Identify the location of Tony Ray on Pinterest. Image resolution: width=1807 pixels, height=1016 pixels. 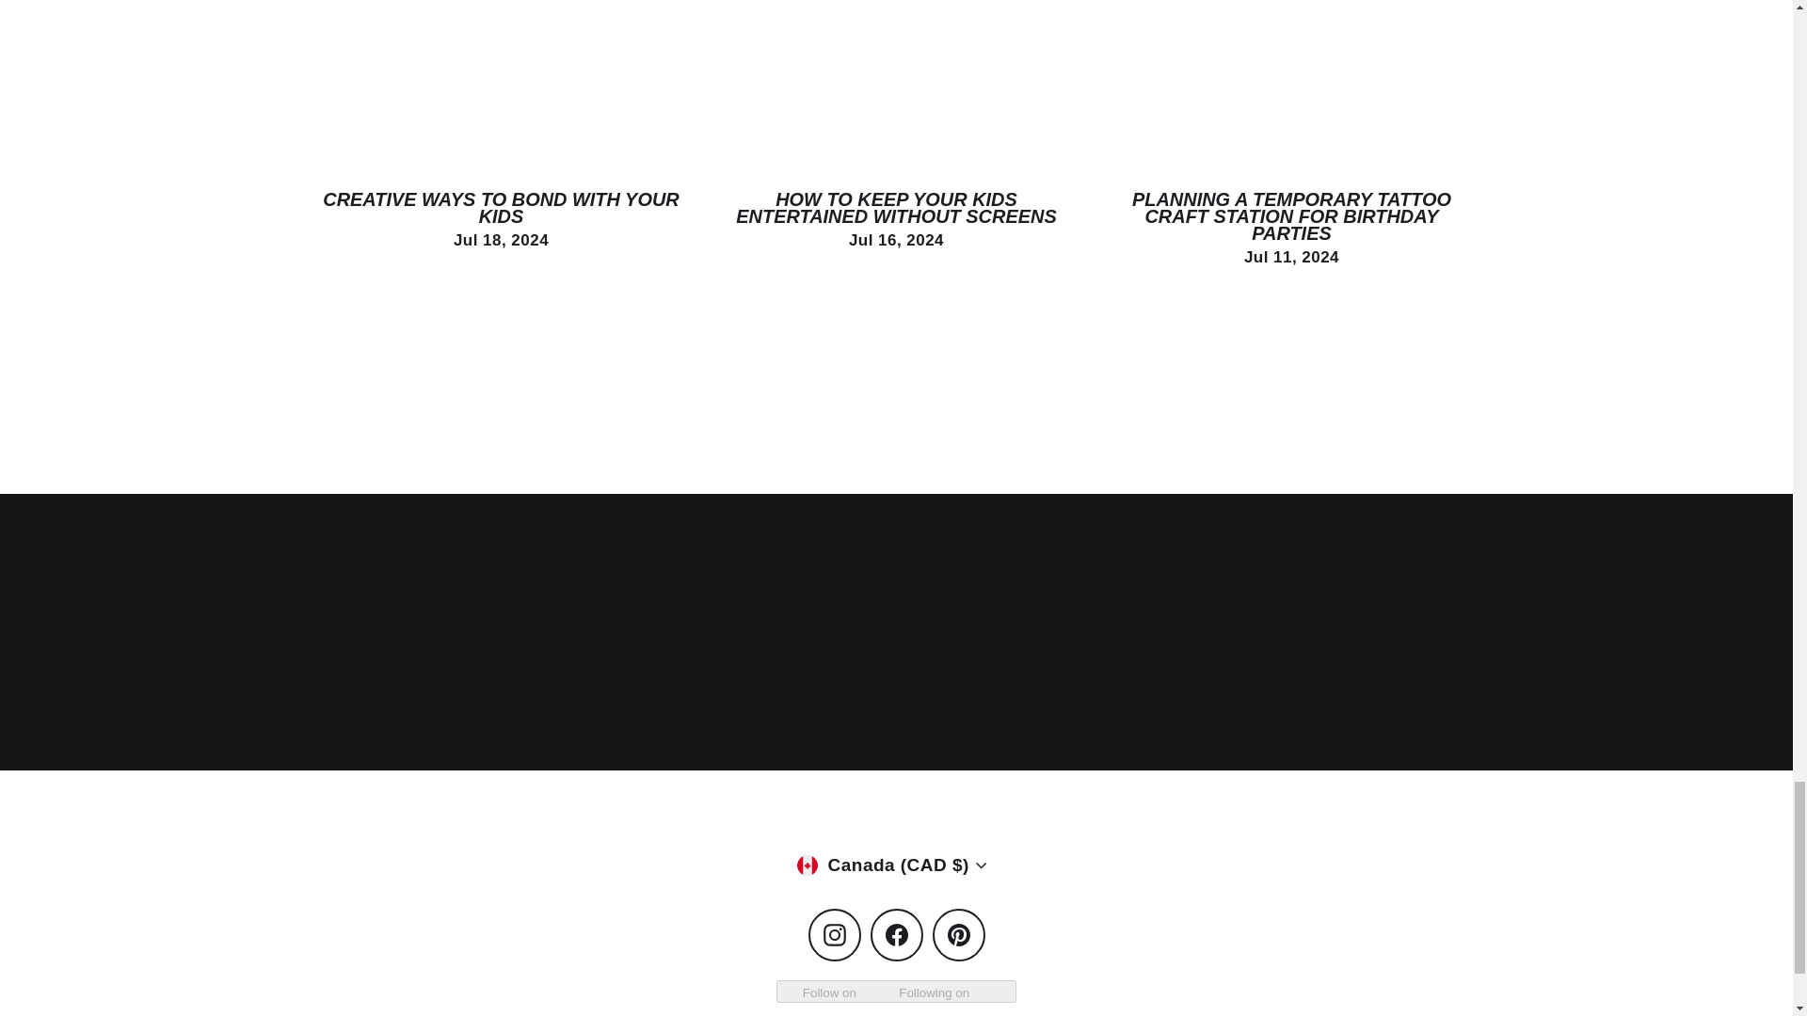
(958, 934).